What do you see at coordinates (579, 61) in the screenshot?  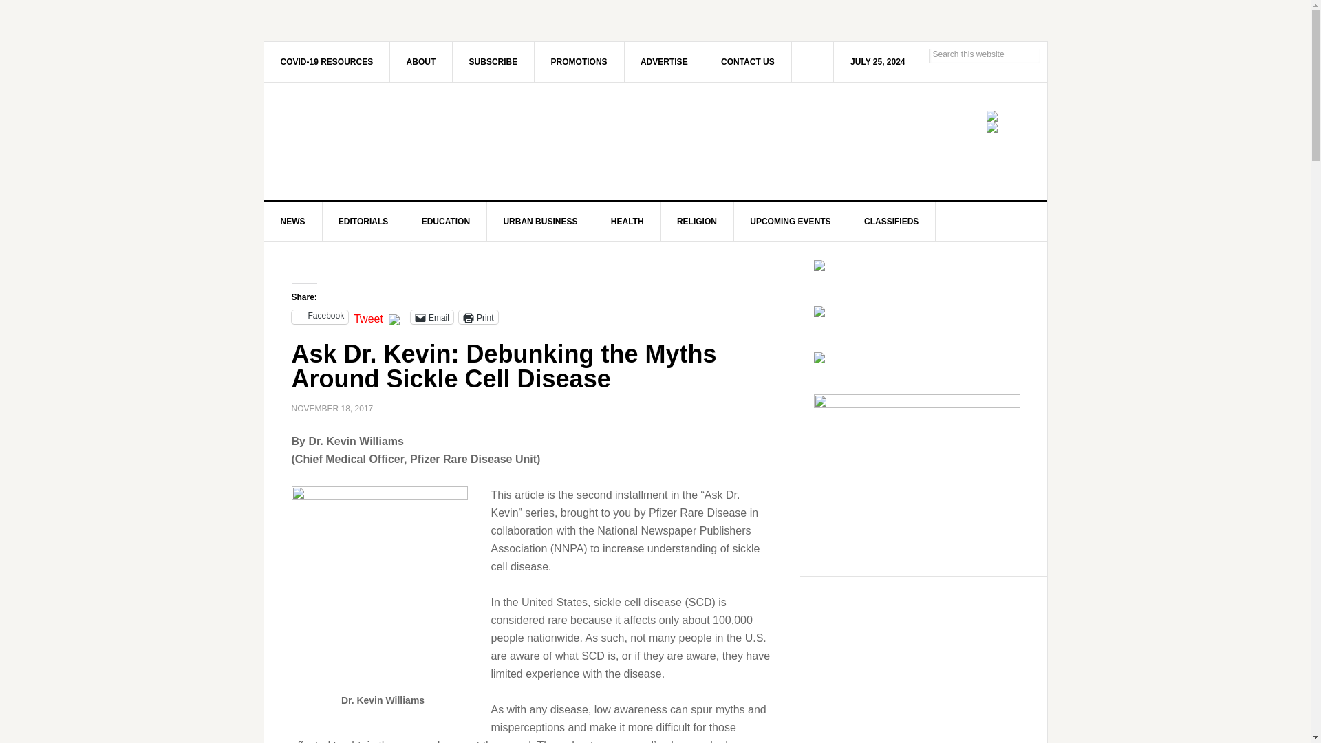 I see `PROMOTIONS` at bounding box center [579, 61].